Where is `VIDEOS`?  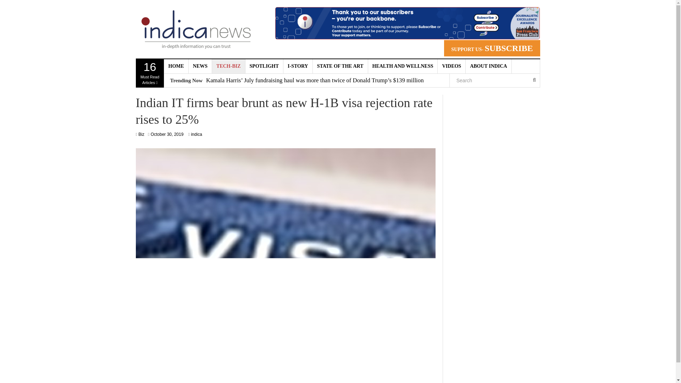 VIDEOS is located at coordinates (452, 66).